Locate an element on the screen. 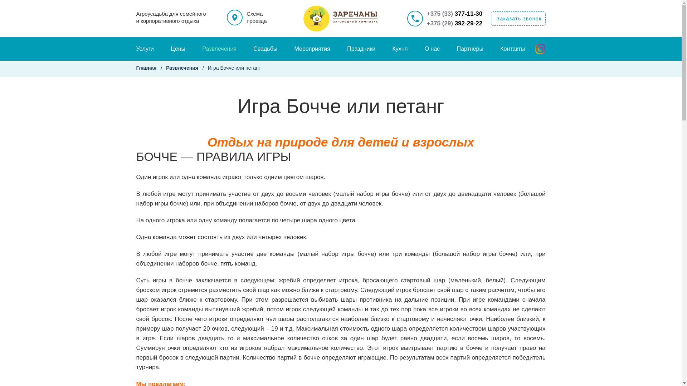 The image size is (687, 386). +375 (33) 377-11-30 is located at coordinates (455, 14).